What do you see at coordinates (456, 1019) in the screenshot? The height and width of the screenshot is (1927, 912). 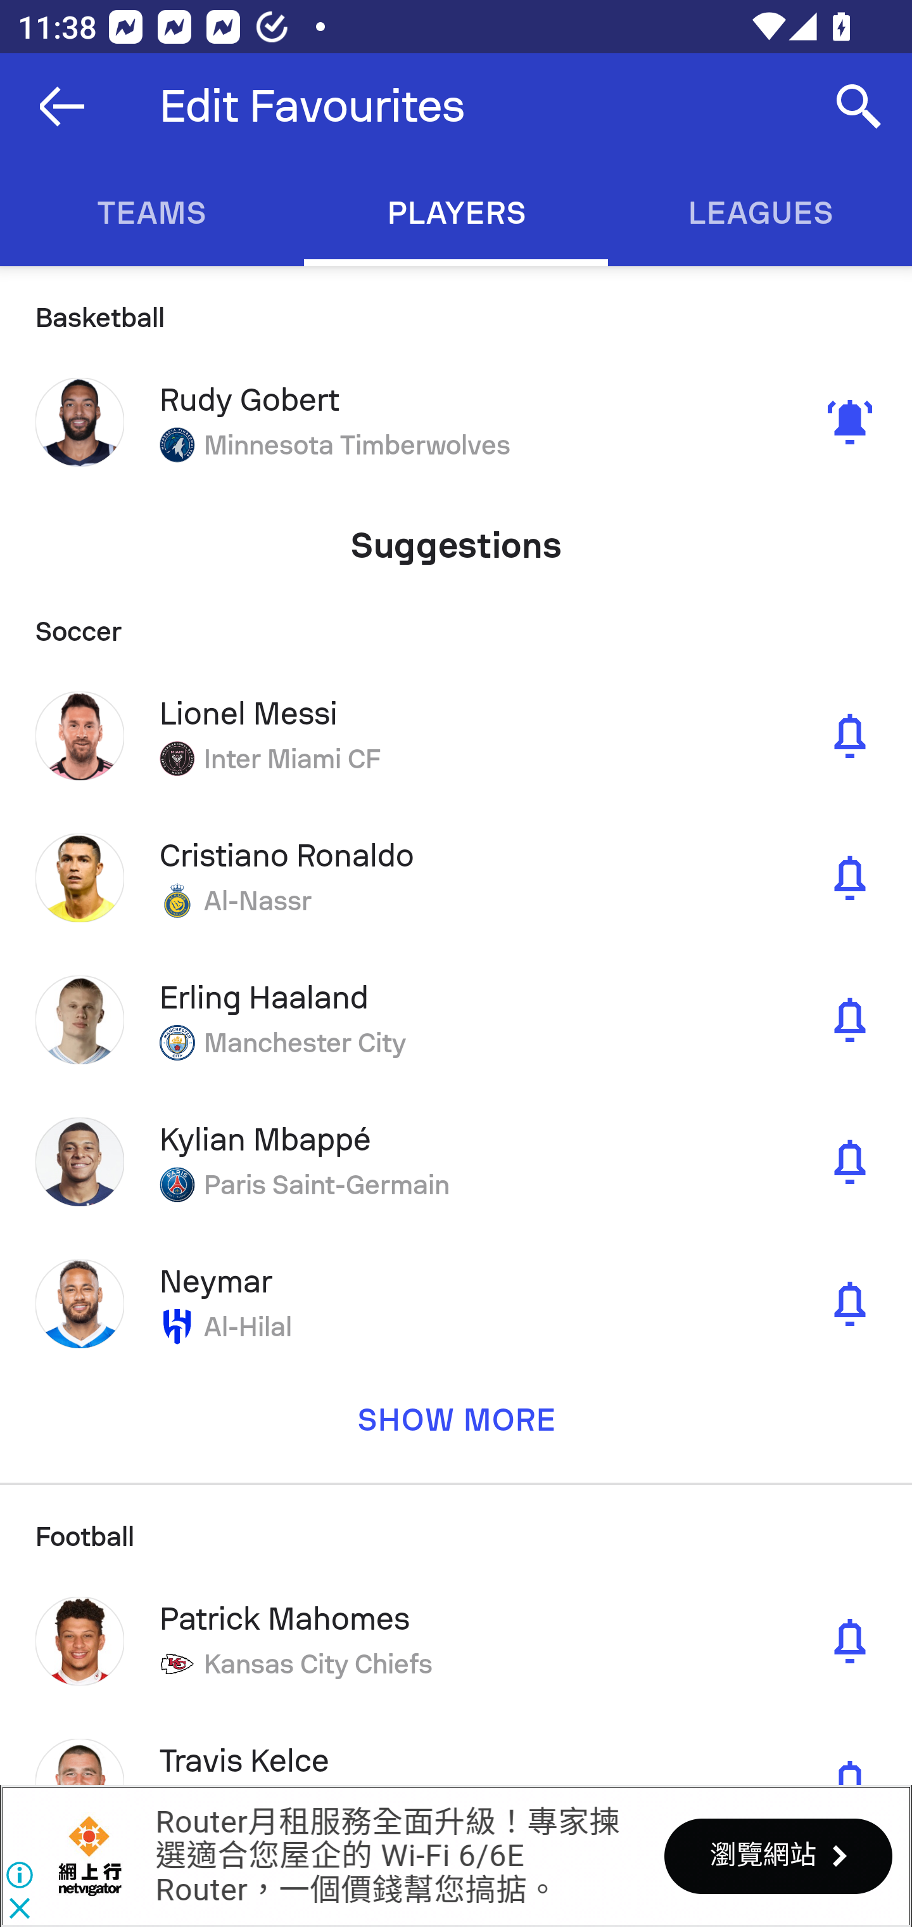 I see `Erling Haaland Manchester City` at bounding box center [456, 1019].